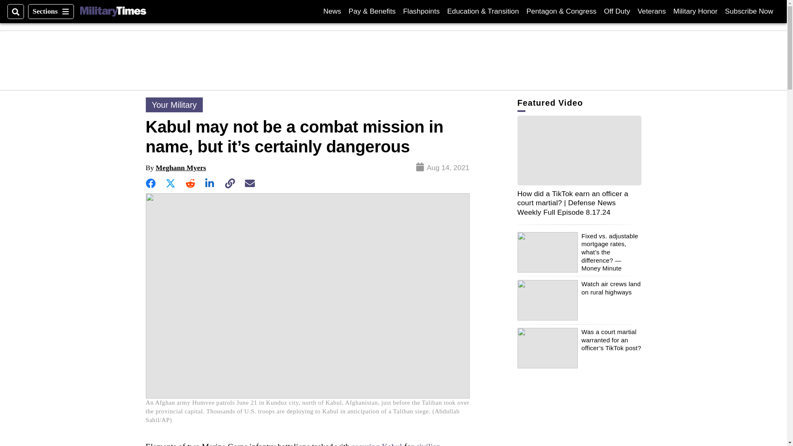 The height and width of the screenshot is (446, 793). What do you see at coordinates (50, 12) in the screenshot?
I see `Sections` at bounding box center [50, 12].